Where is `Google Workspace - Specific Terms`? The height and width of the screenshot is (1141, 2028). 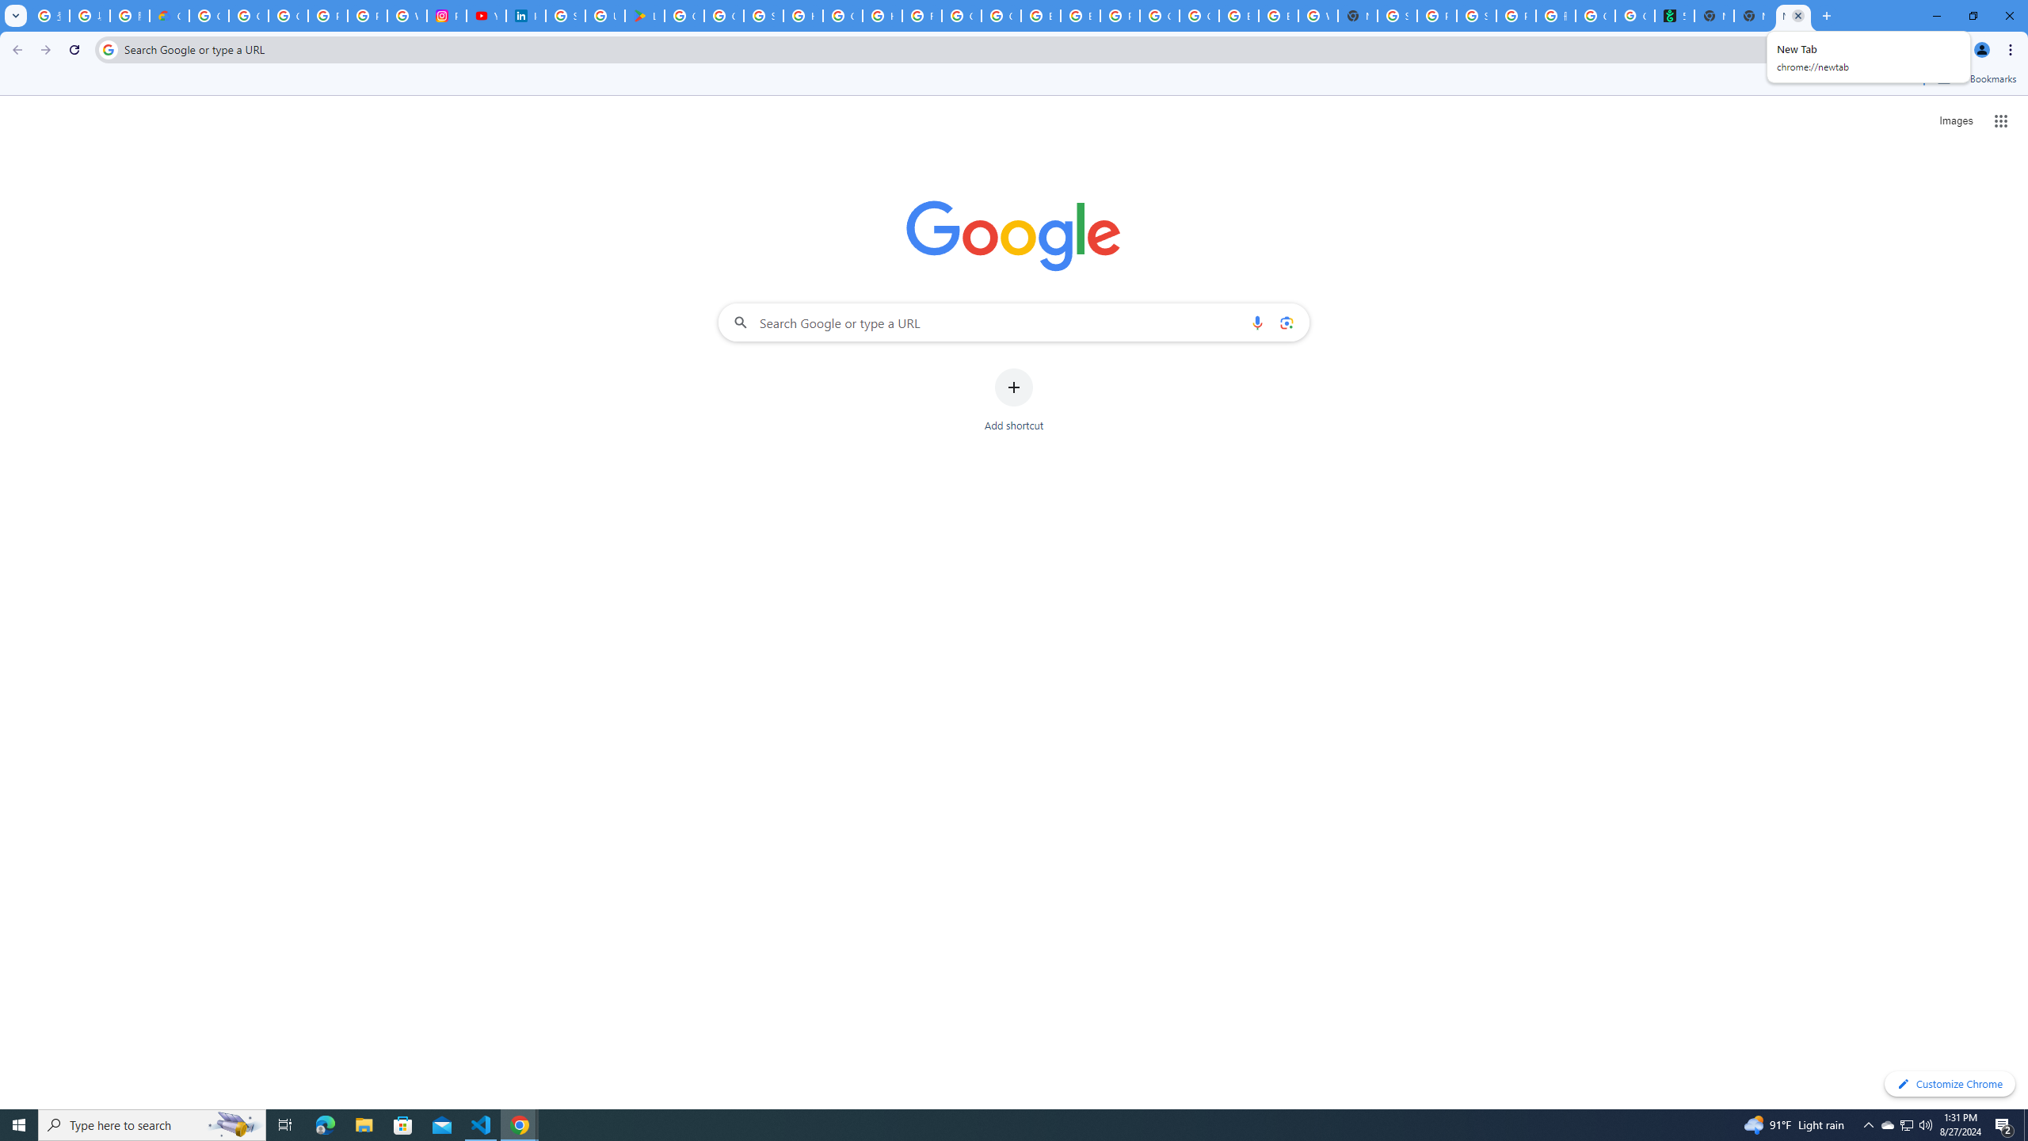
Google Workspace - Specific Terms is located at coordinates (724, 16).